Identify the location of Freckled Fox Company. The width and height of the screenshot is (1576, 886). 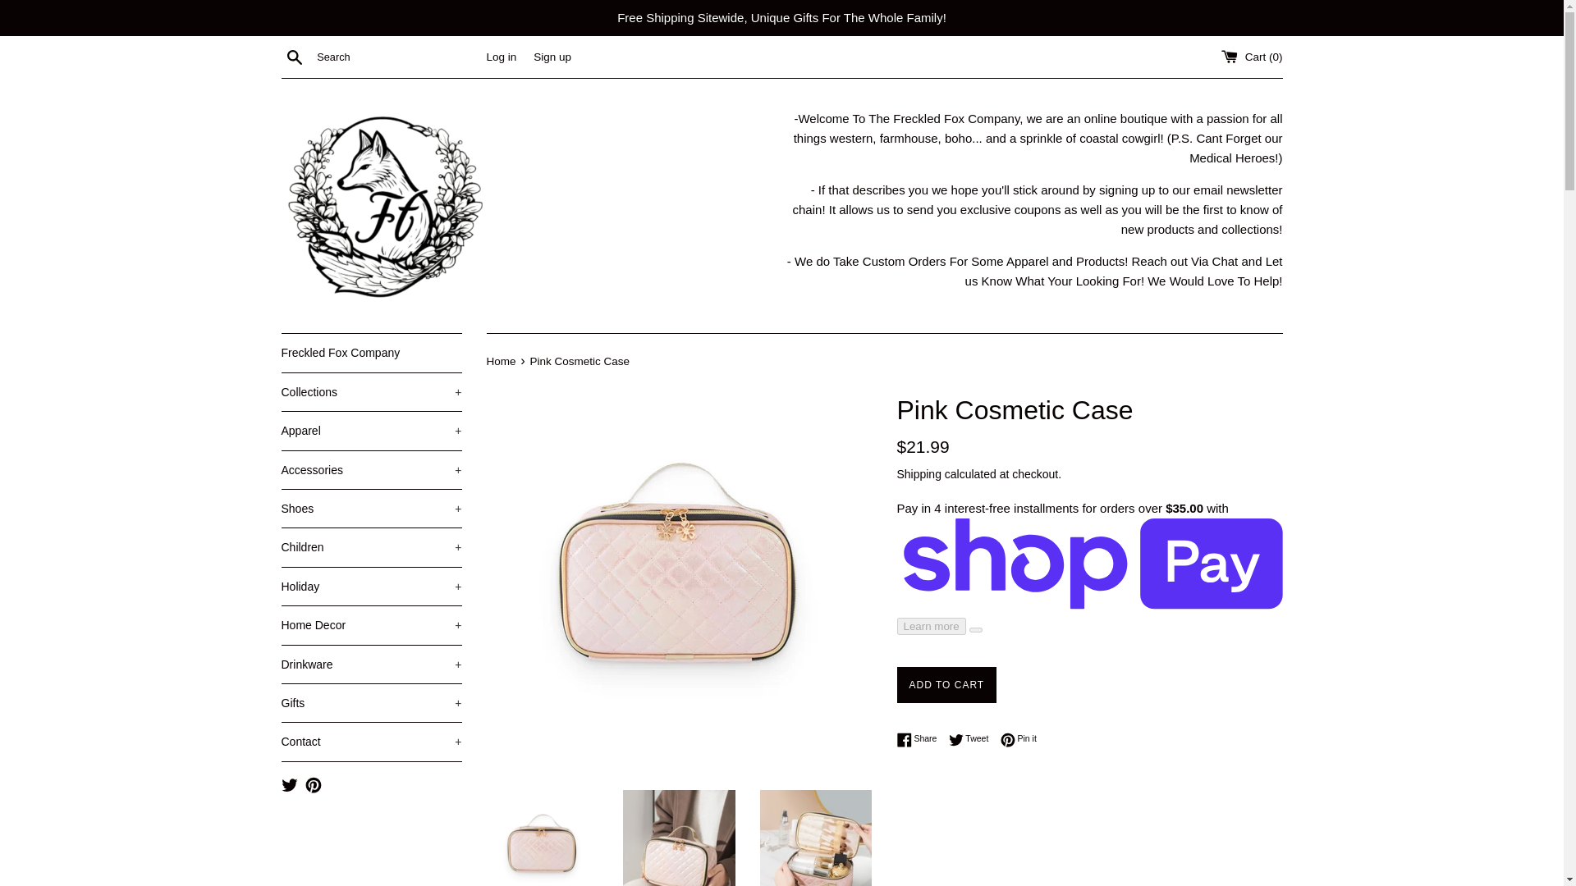
(371, 353).